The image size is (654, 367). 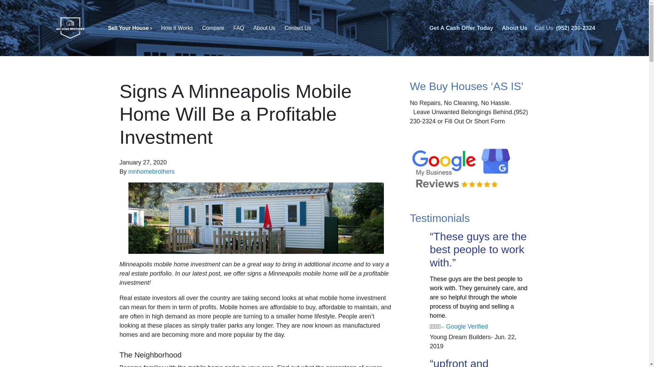 I want to click on How It Works, so click(x=177, y=29).